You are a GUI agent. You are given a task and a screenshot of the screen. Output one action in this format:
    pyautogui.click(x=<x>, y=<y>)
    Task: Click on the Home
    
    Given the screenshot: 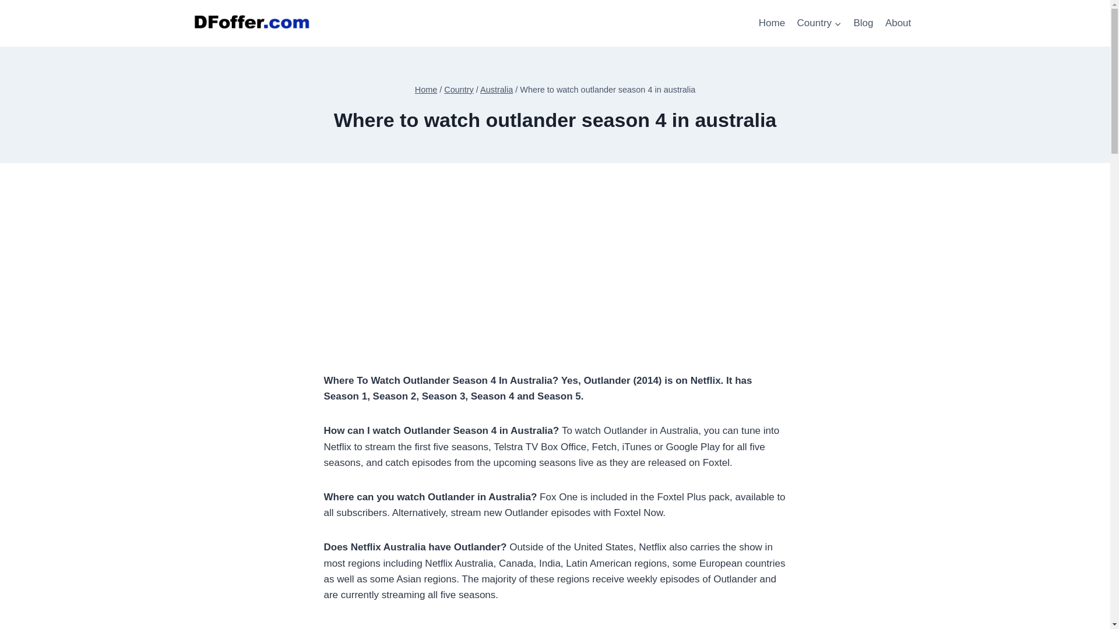 What is the action you would take?
    pyautogui.click(x=426, y=90)
    